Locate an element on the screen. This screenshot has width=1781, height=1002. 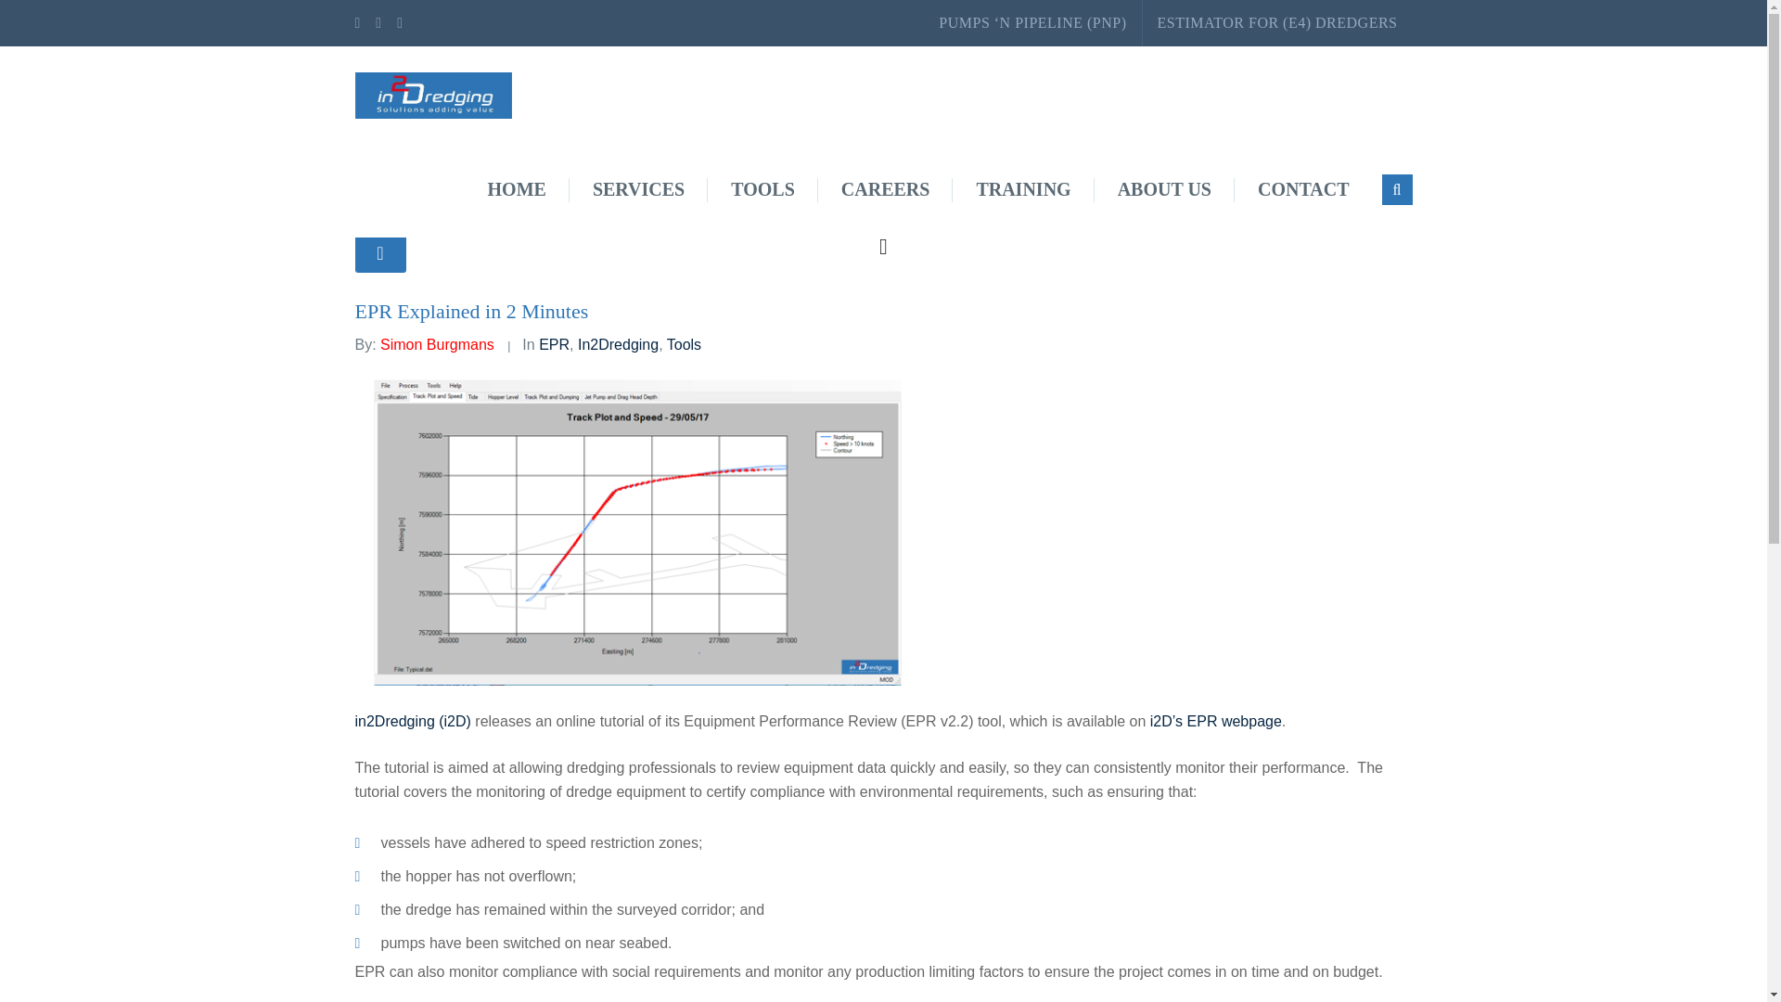
in2Dredging Pty Ltd is located at coordinates (433, 94).